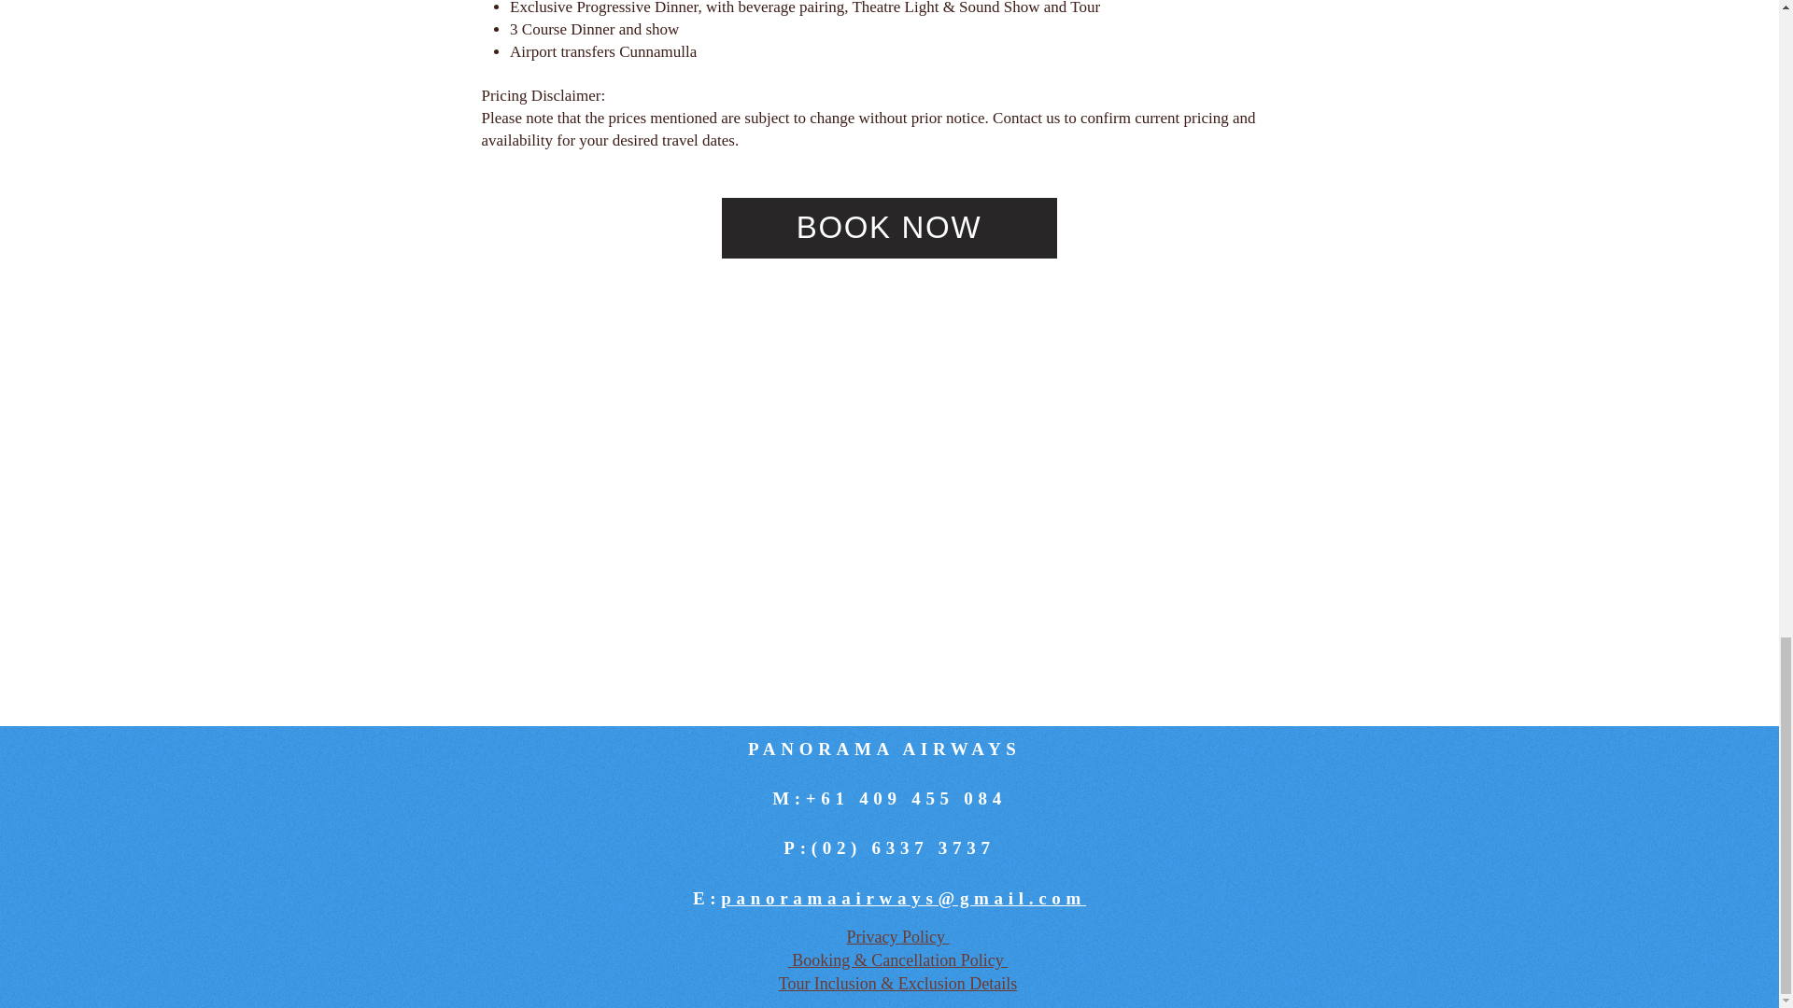 This screenshot has height=1008, width=1793. Describe the element at coordinates (887, 228) in the screenshot. I see `BOOK NOW` at that location.